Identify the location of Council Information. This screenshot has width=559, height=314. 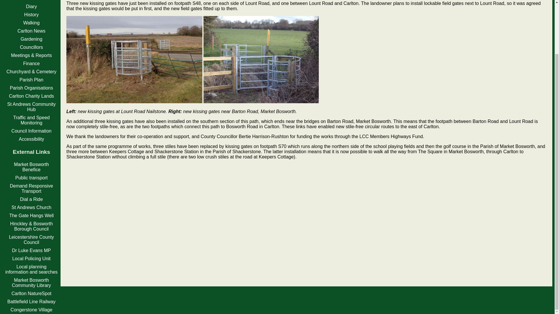
(31, 131).